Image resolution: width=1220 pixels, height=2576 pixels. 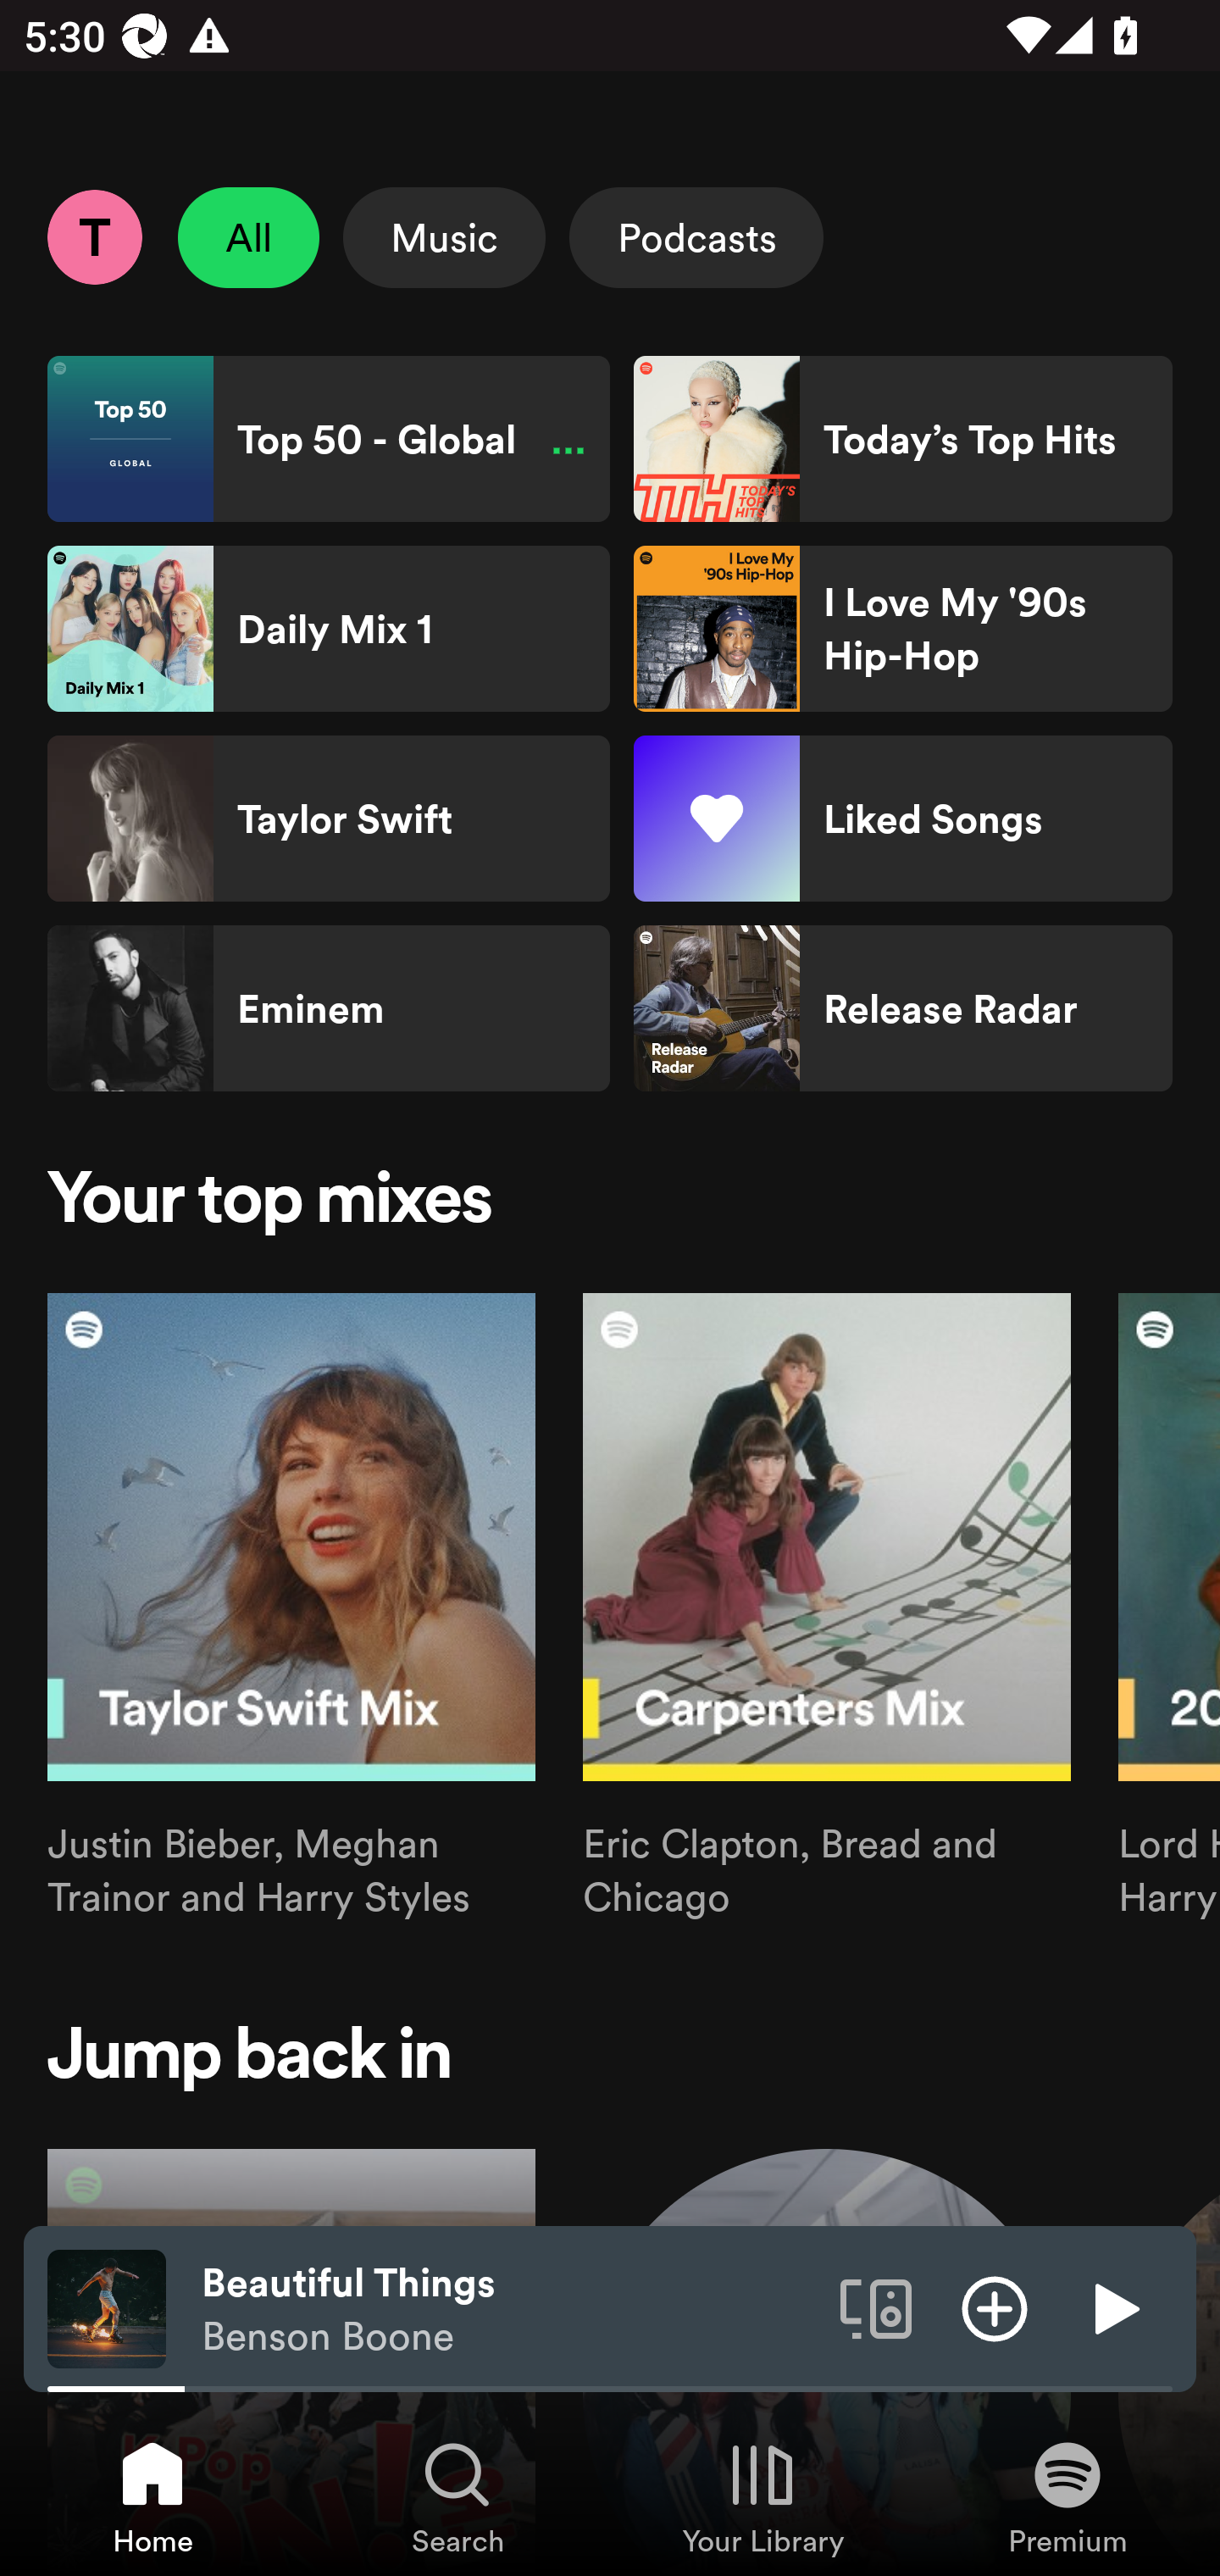 What do you see at coordinates (329, 629) in the screenshot?
I see `Daily Mix 1 Shortcut Daily Mix 1` at bounding box center [329, 629].